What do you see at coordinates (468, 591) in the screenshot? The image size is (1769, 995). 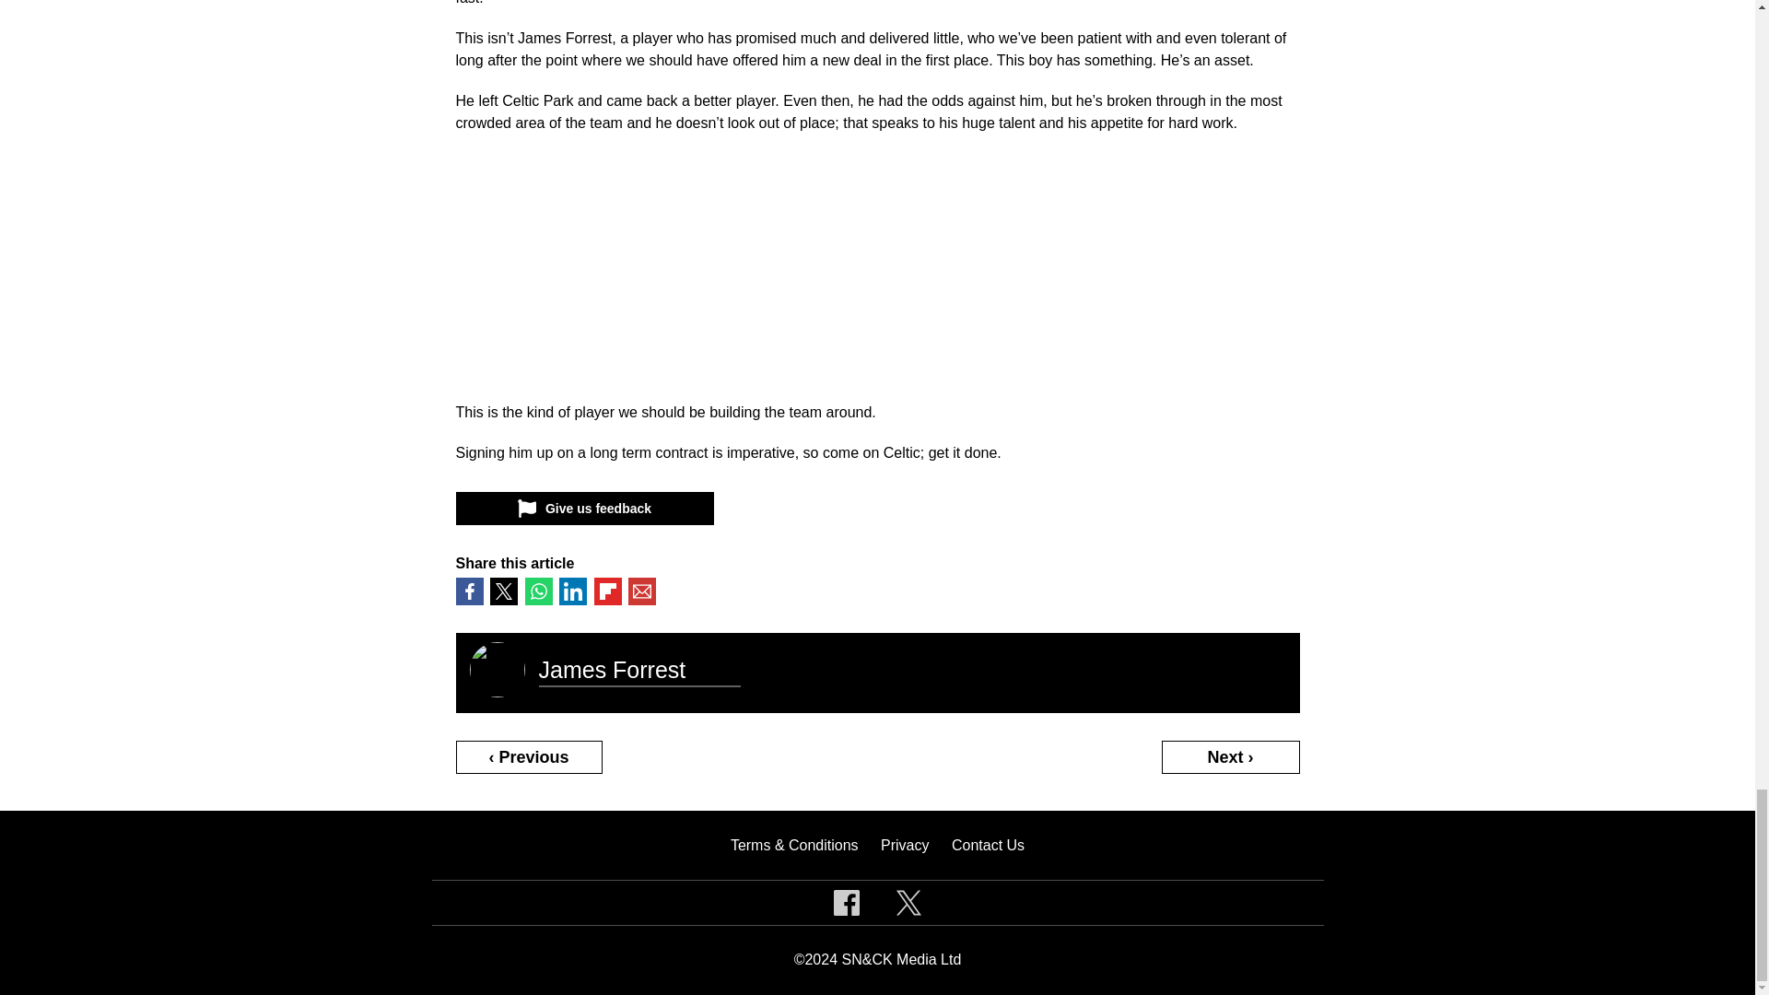 I see `share on Facebook` at bounding box center [468, 591].